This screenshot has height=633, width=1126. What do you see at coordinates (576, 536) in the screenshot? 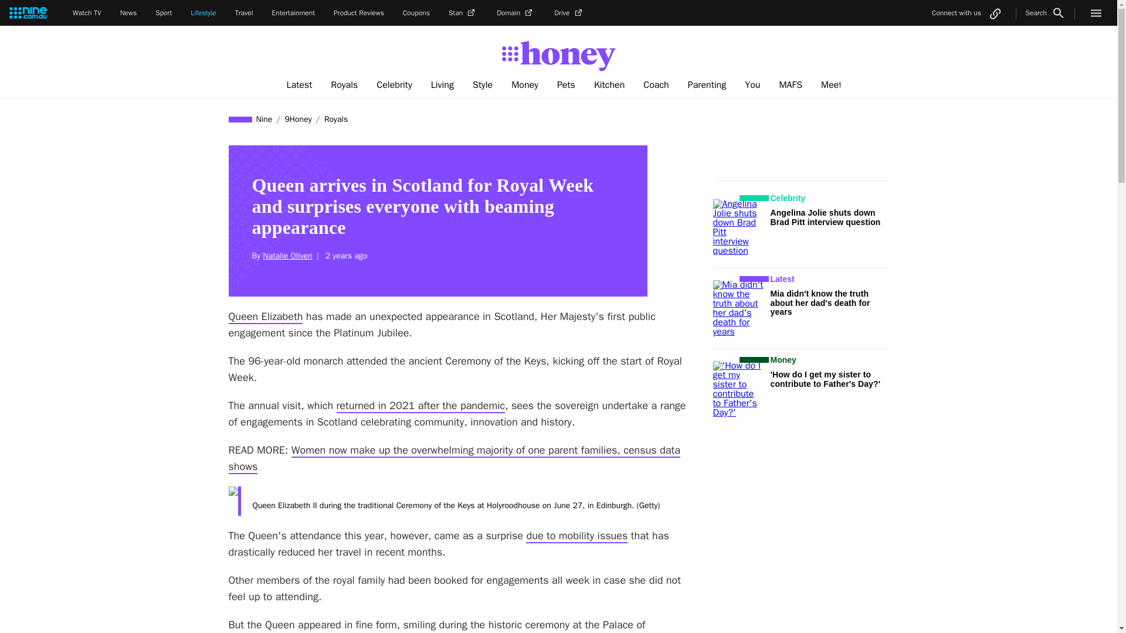
I see `due to mobility issues` at bounding box center [576, 536].